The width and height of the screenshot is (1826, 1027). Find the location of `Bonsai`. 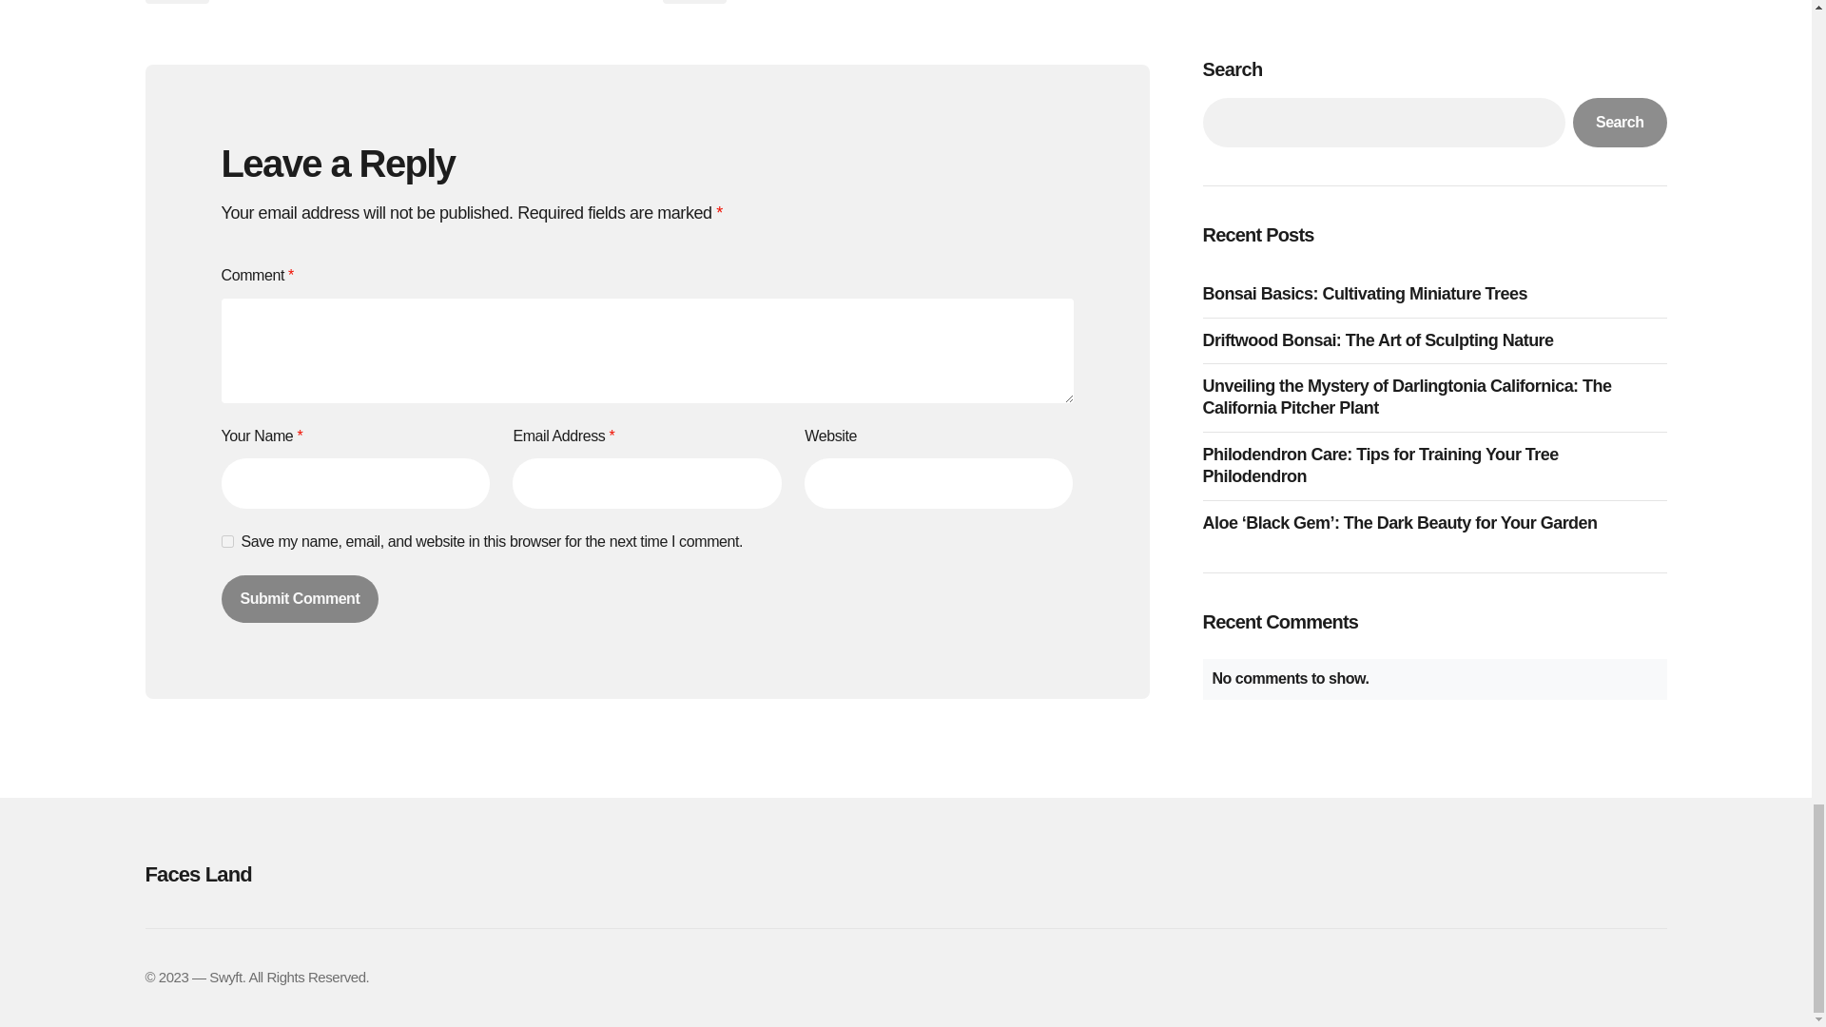

Bonsai is located at coordinates (692, 2).